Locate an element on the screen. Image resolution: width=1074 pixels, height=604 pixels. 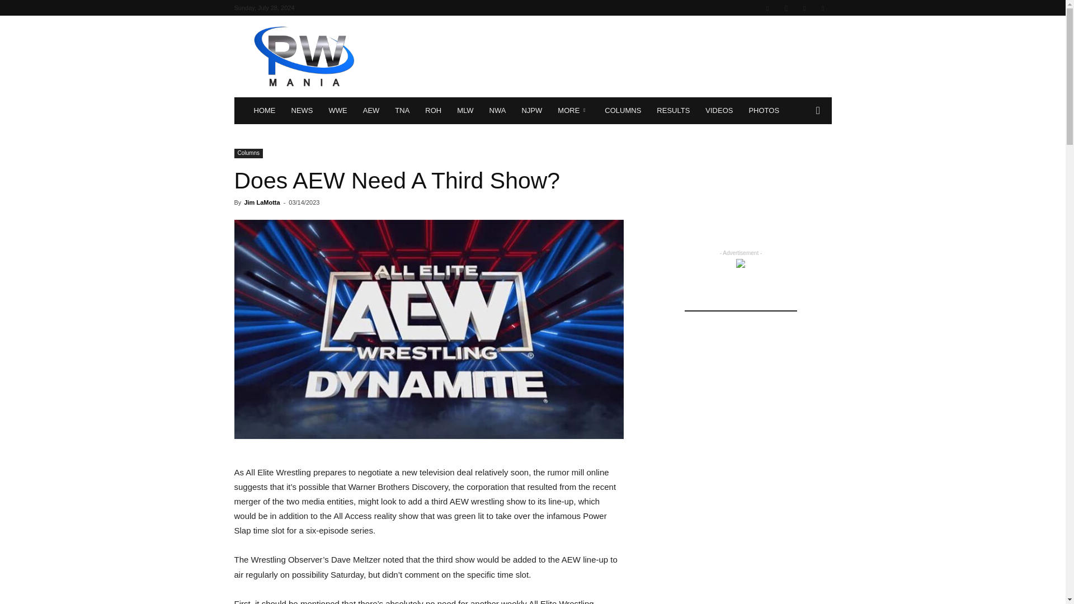
NWA is located at coordinates (498, 111).